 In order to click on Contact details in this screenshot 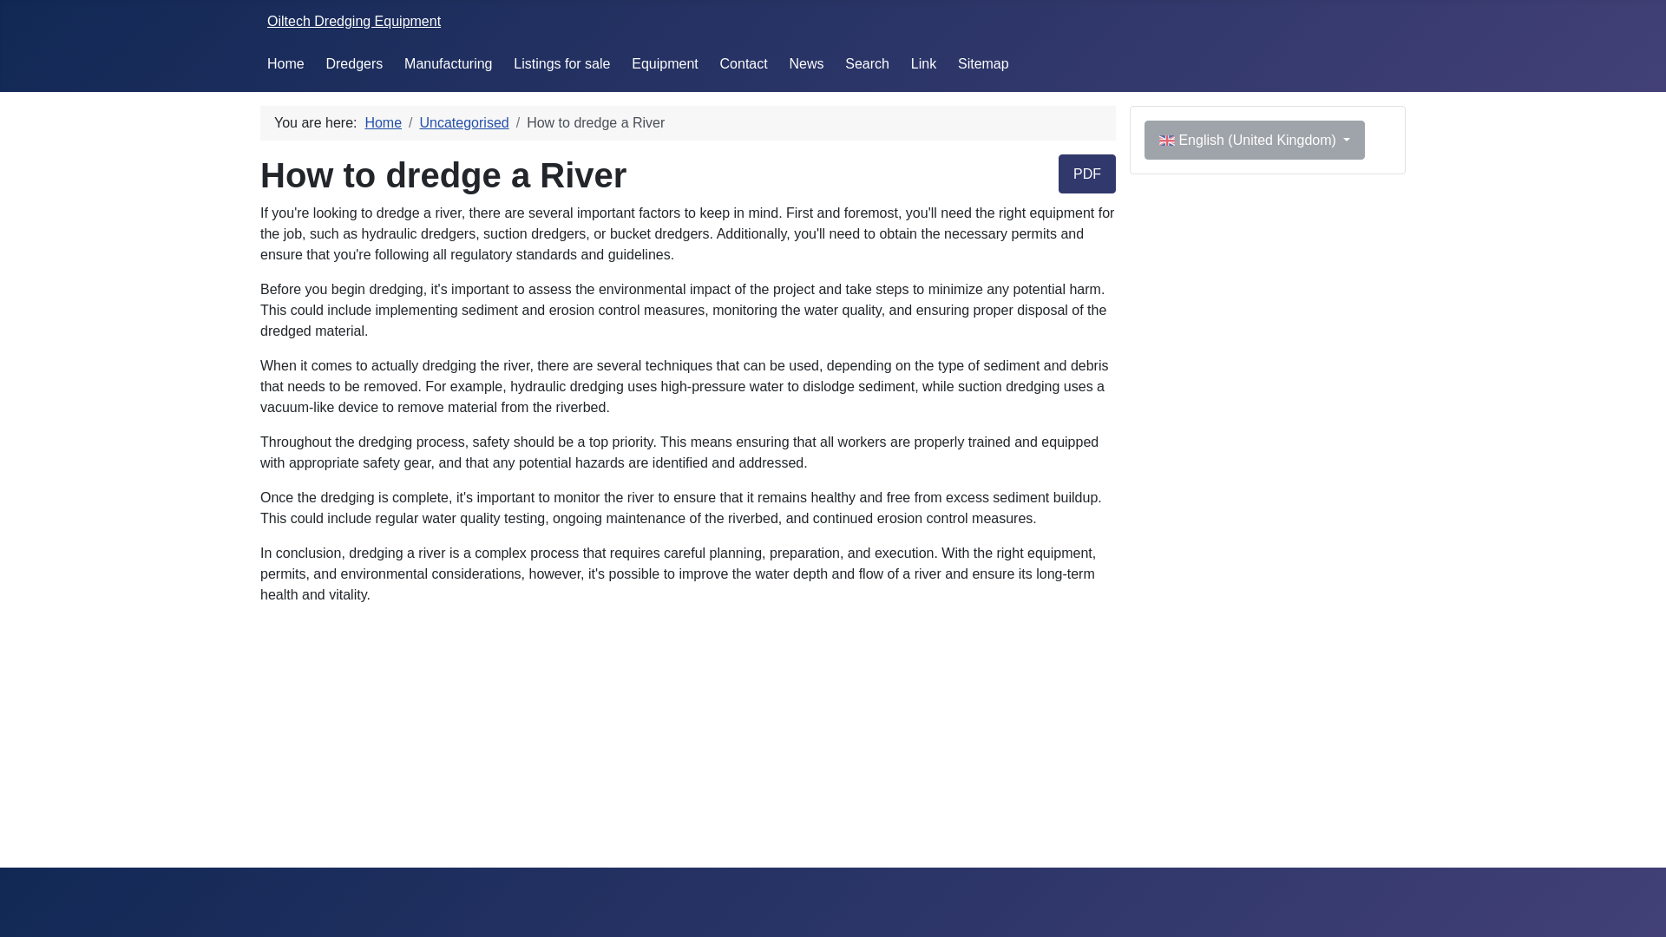, I will do `click(744, 63)`.